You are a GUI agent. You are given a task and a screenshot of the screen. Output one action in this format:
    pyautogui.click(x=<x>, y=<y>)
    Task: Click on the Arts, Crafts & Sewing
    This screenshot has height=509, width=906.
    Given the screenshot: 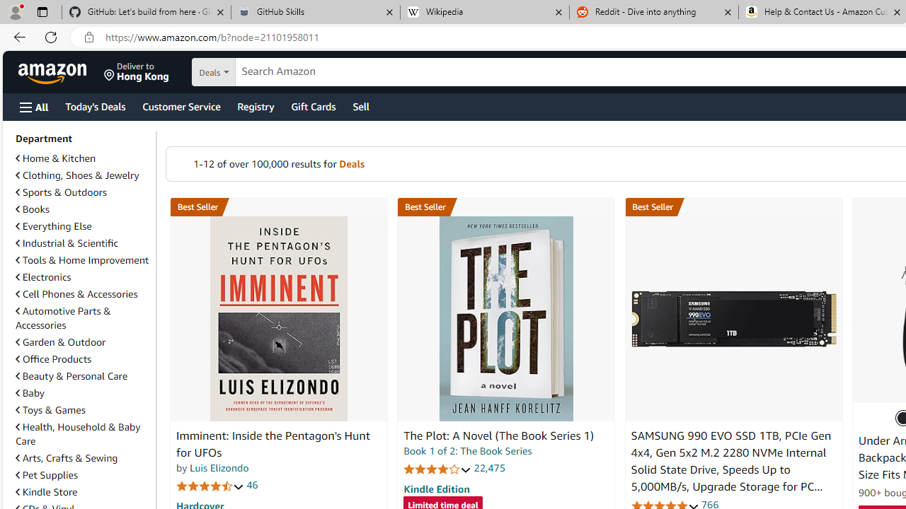 What is the action you would take?
    pyautogui.click(x=67, y=458)
    